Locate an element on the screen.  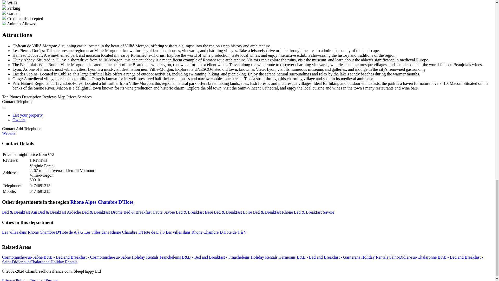
Telephone is located at coordinates (24, 101).